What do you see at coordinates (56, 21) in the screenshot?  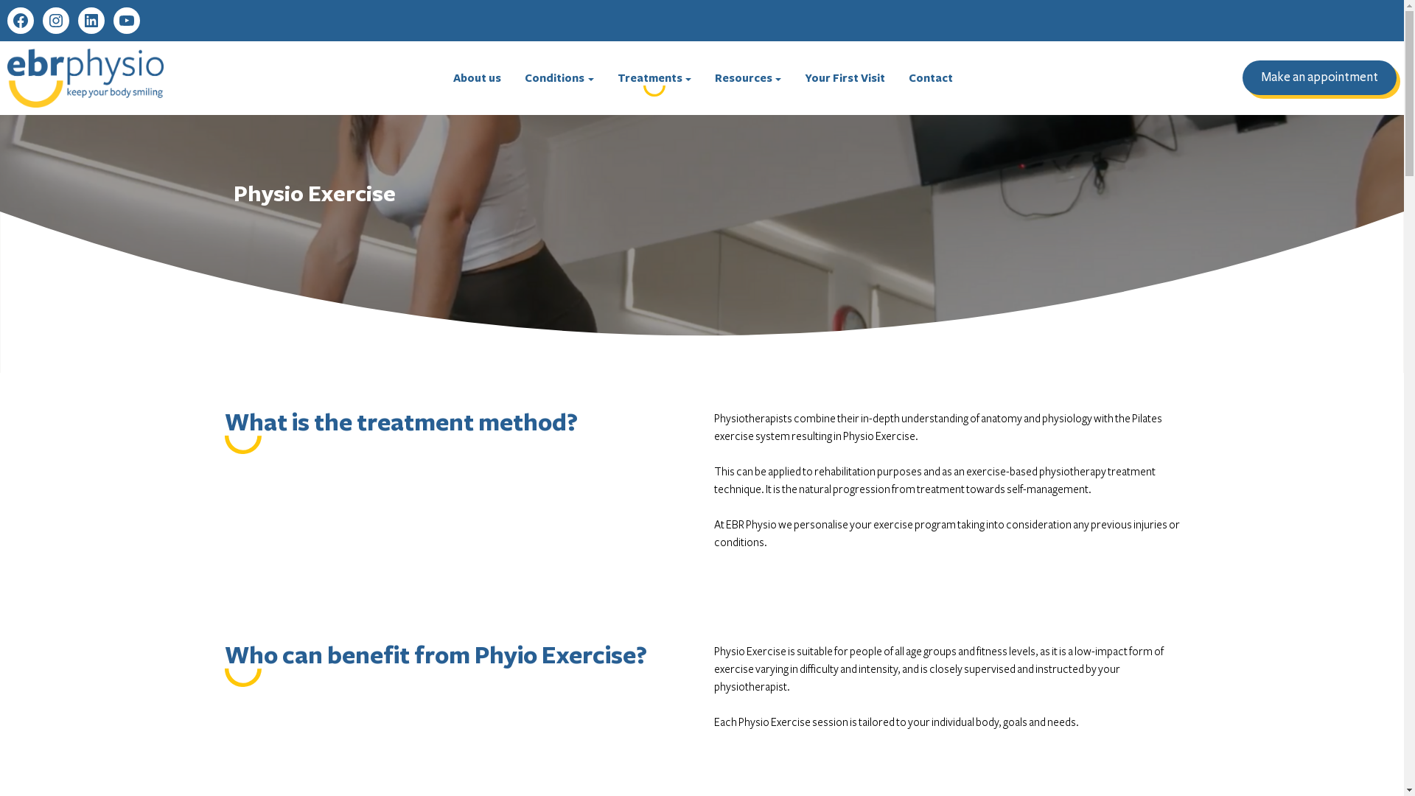 I see `Instagram` at bounding box center [56, 21].